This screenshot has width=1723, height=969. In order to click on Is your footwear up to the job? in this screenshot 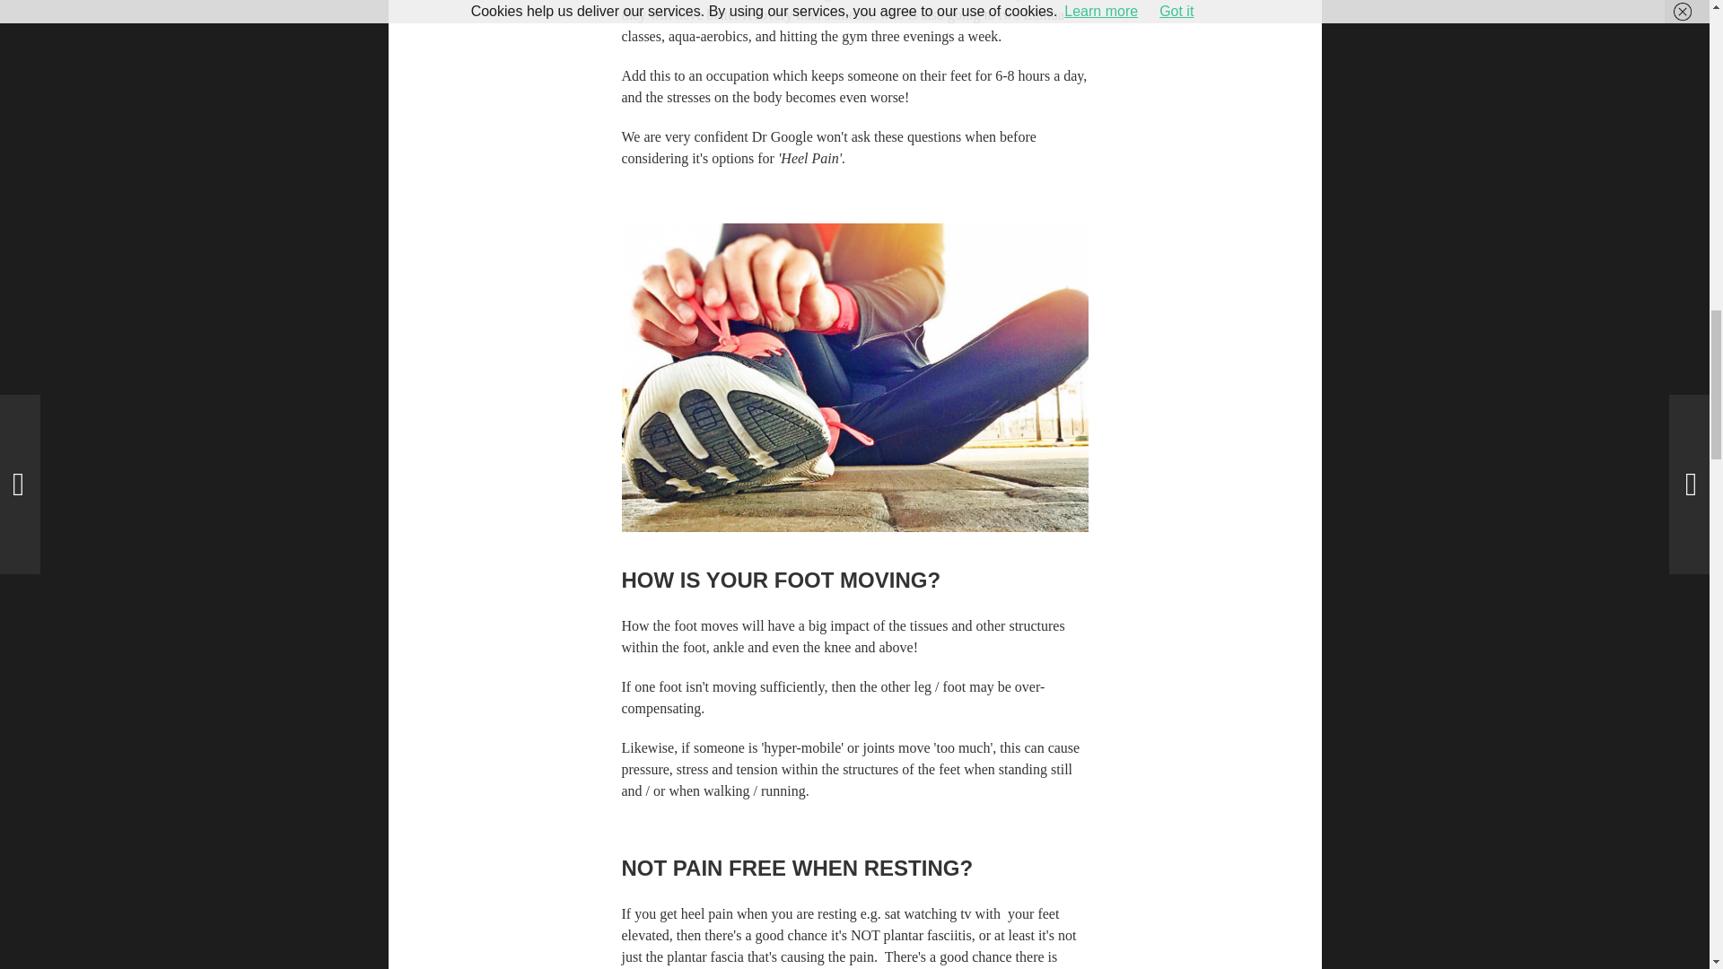, I will do `click(853, 379)`.